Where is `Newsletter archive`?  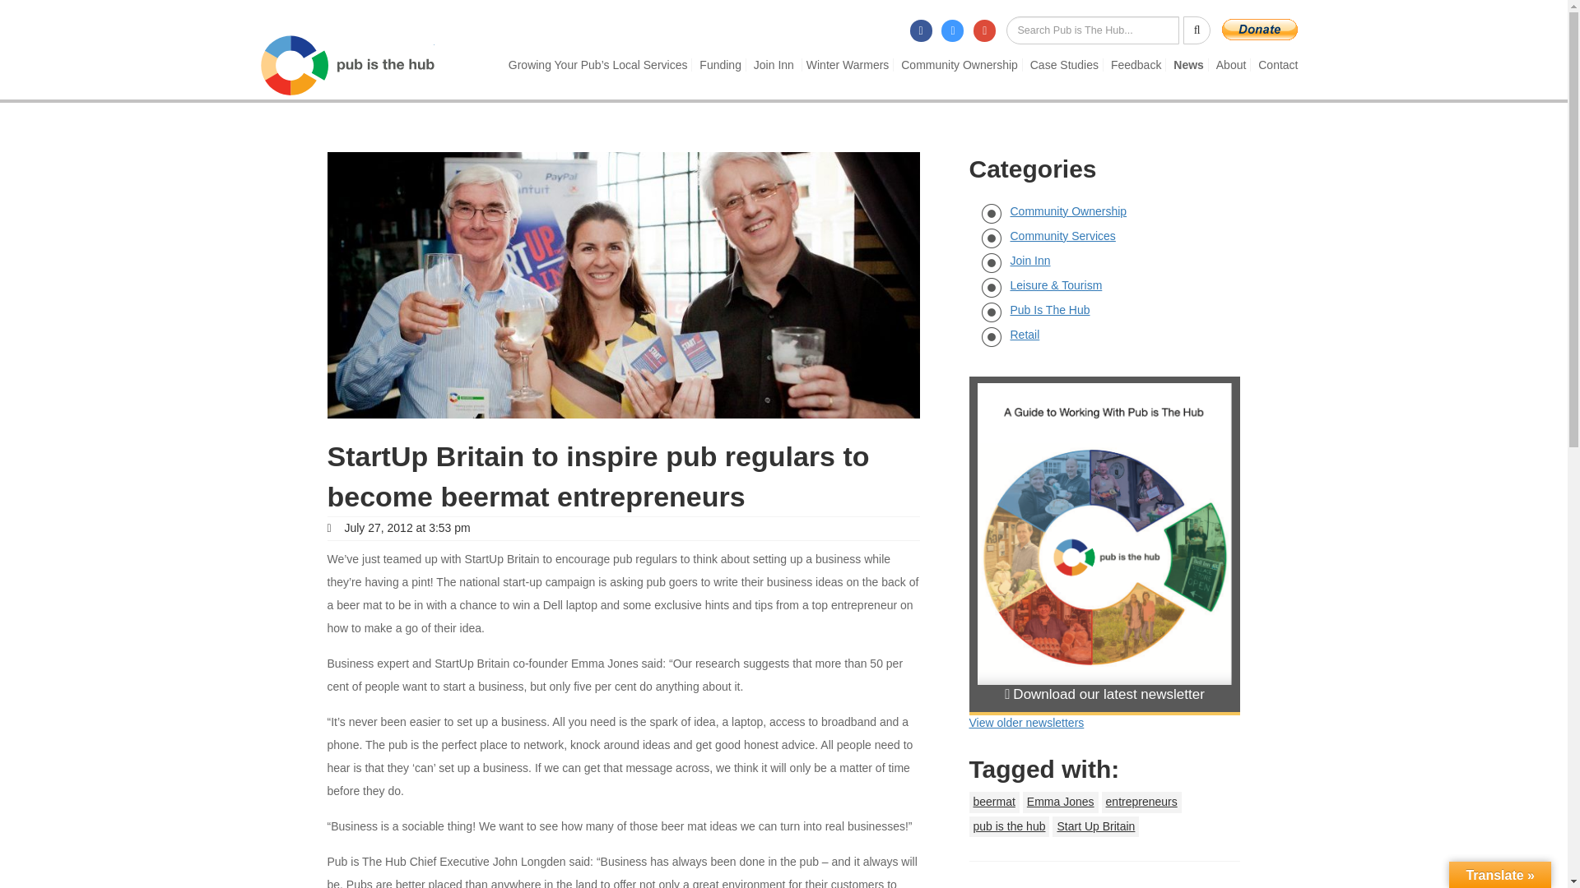
Newsletter archive is located at coordinates (1027, 722).